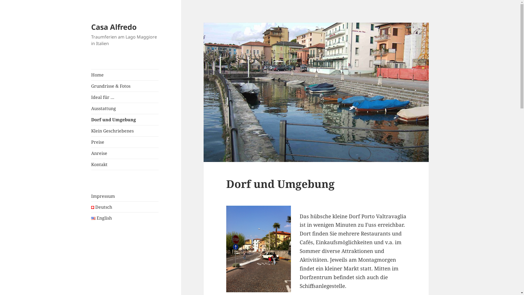 The width and height of the screenshot is (524, 295). What do you see at coordinates (125, 120) in the screenshot?
I see `Dorf und Umgebung` at bounding box center [125, 120].